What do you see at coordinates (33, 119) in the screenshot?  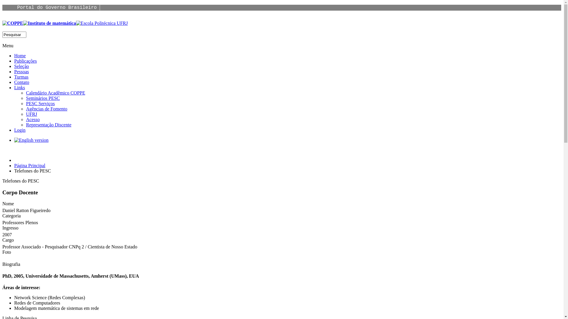 I see `Acesso` at bounding box center [33, 119].